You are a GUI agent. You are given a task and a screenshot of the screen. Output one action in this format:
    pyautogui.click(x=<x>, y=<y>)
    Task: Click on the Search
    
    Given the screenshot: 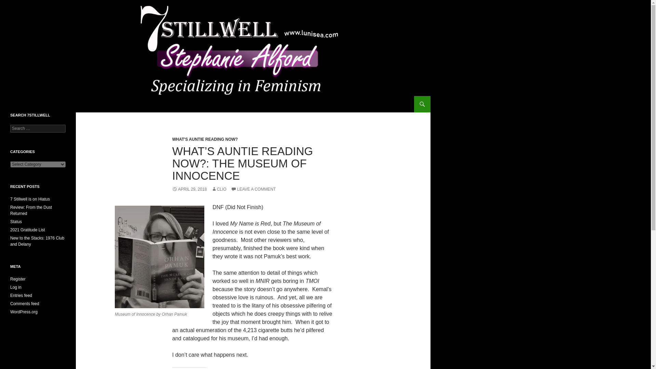 What is the action you would take?
    pyautogui.click(x=14, y=4)
    